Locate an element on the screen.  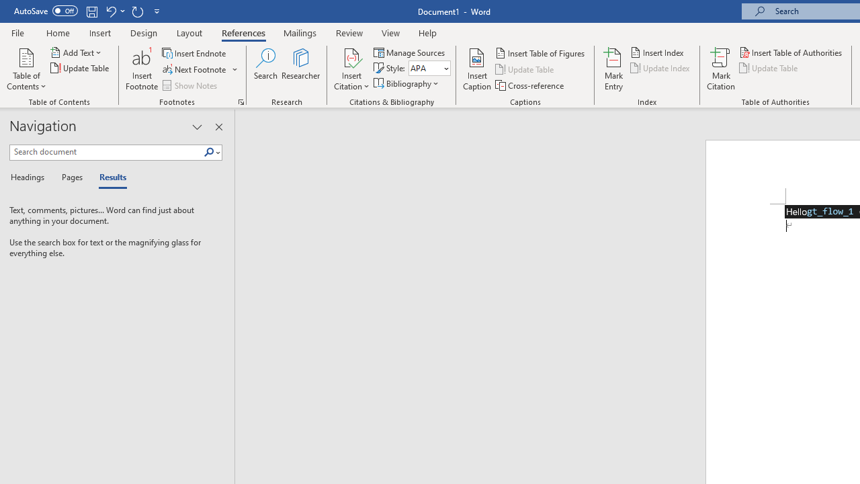
References is located at coordinates (243, 32).